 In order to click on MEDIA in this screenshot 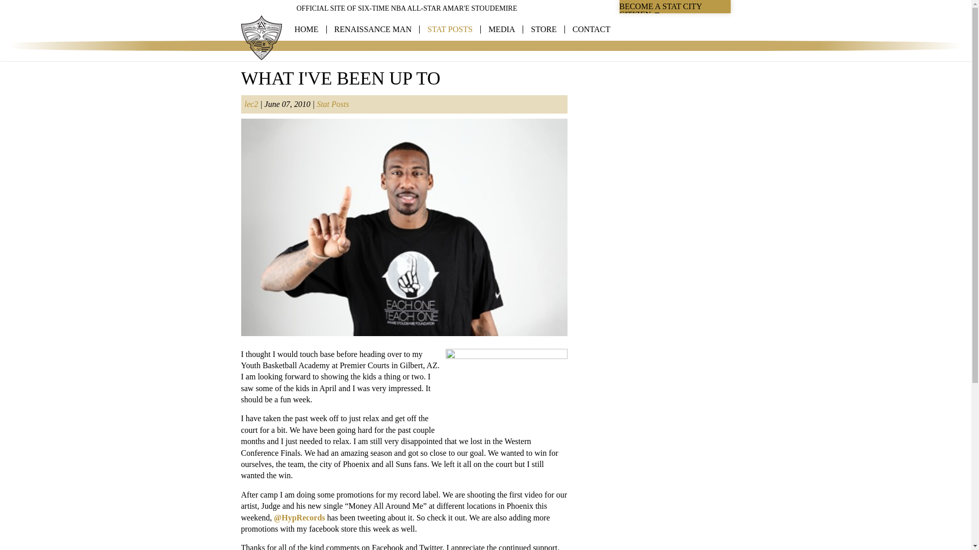, I will do `click(502, 29)`.